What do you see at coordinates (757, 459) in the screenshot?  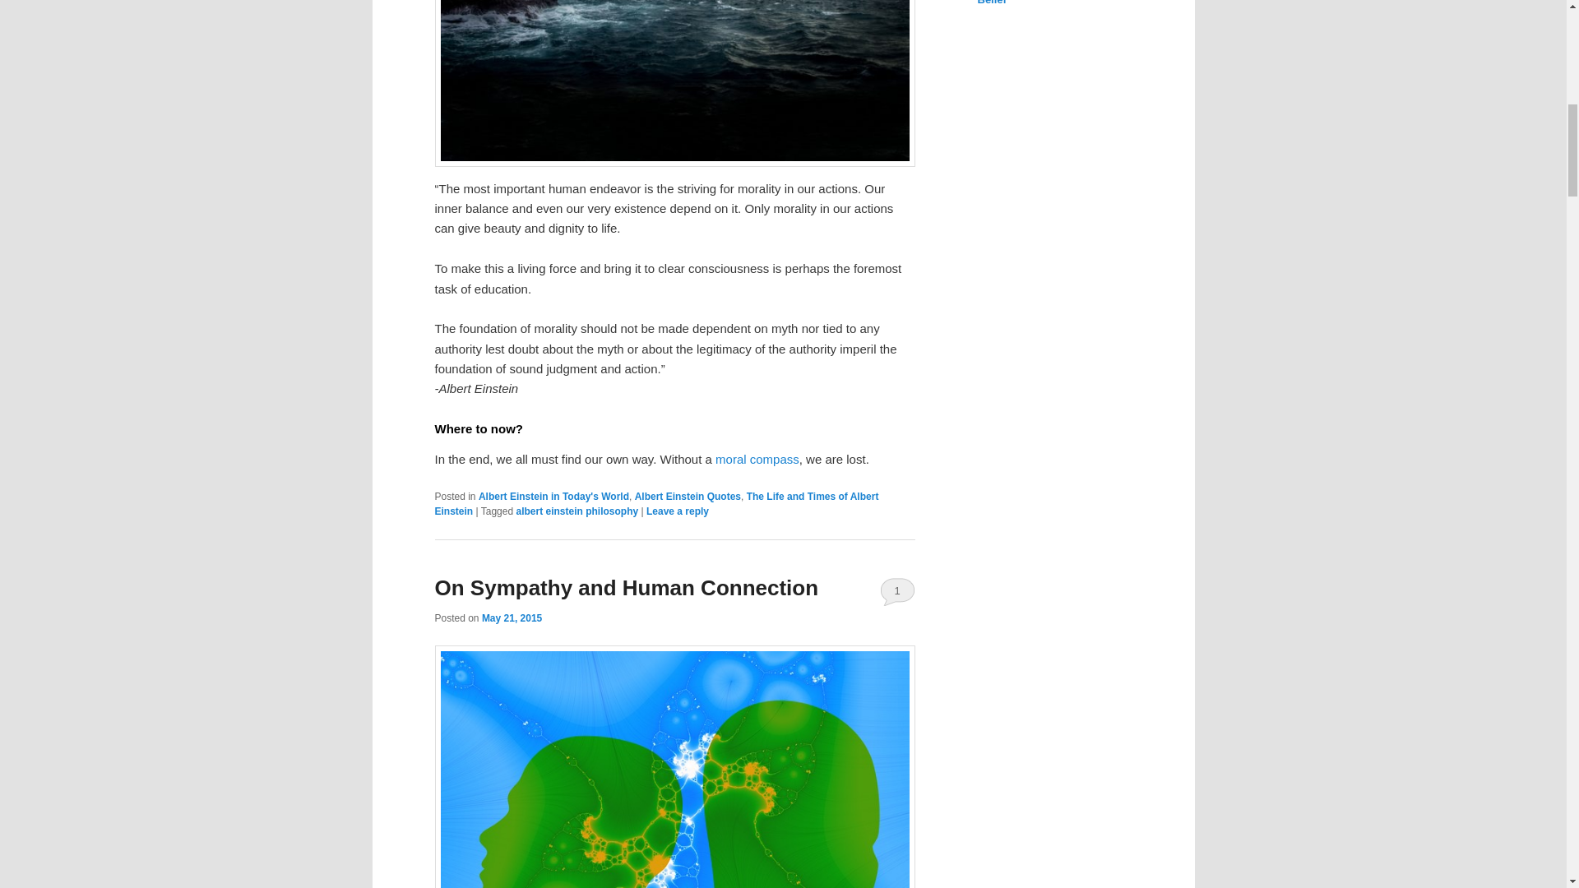 I see `moral compass` at bounding box center [757, 459].